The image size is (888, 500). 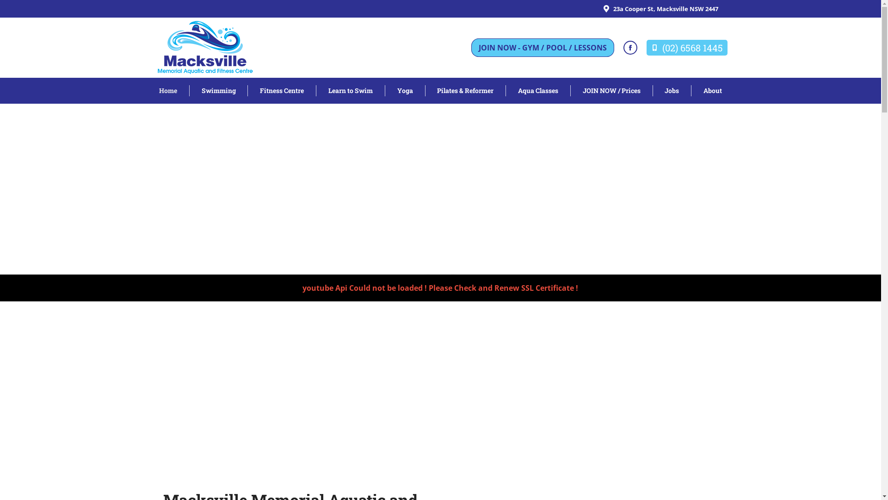 I want to click on Jobs, so click(x=672, y=91).